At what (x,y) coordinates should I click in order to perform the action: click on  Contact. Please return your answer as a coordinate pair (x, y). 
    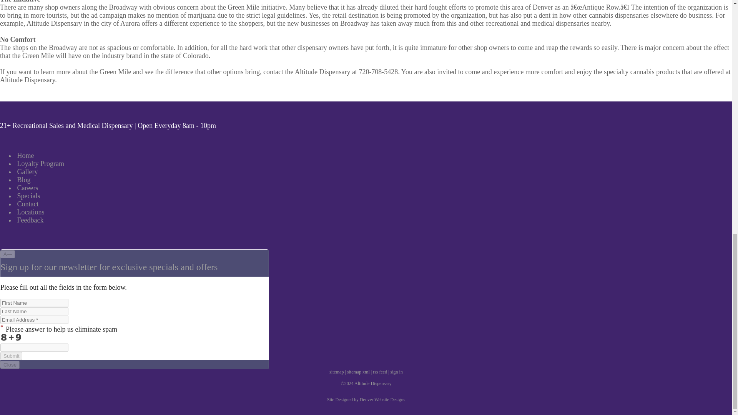
    Looking at the image, I should click on (27, 204).